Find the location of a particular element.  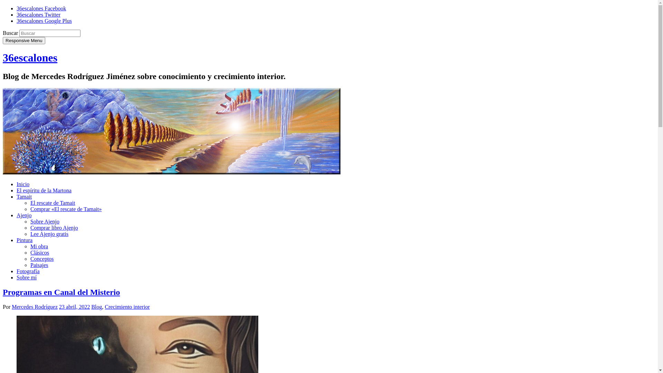

36escalones Facebook is located at coordinates (41, 8).